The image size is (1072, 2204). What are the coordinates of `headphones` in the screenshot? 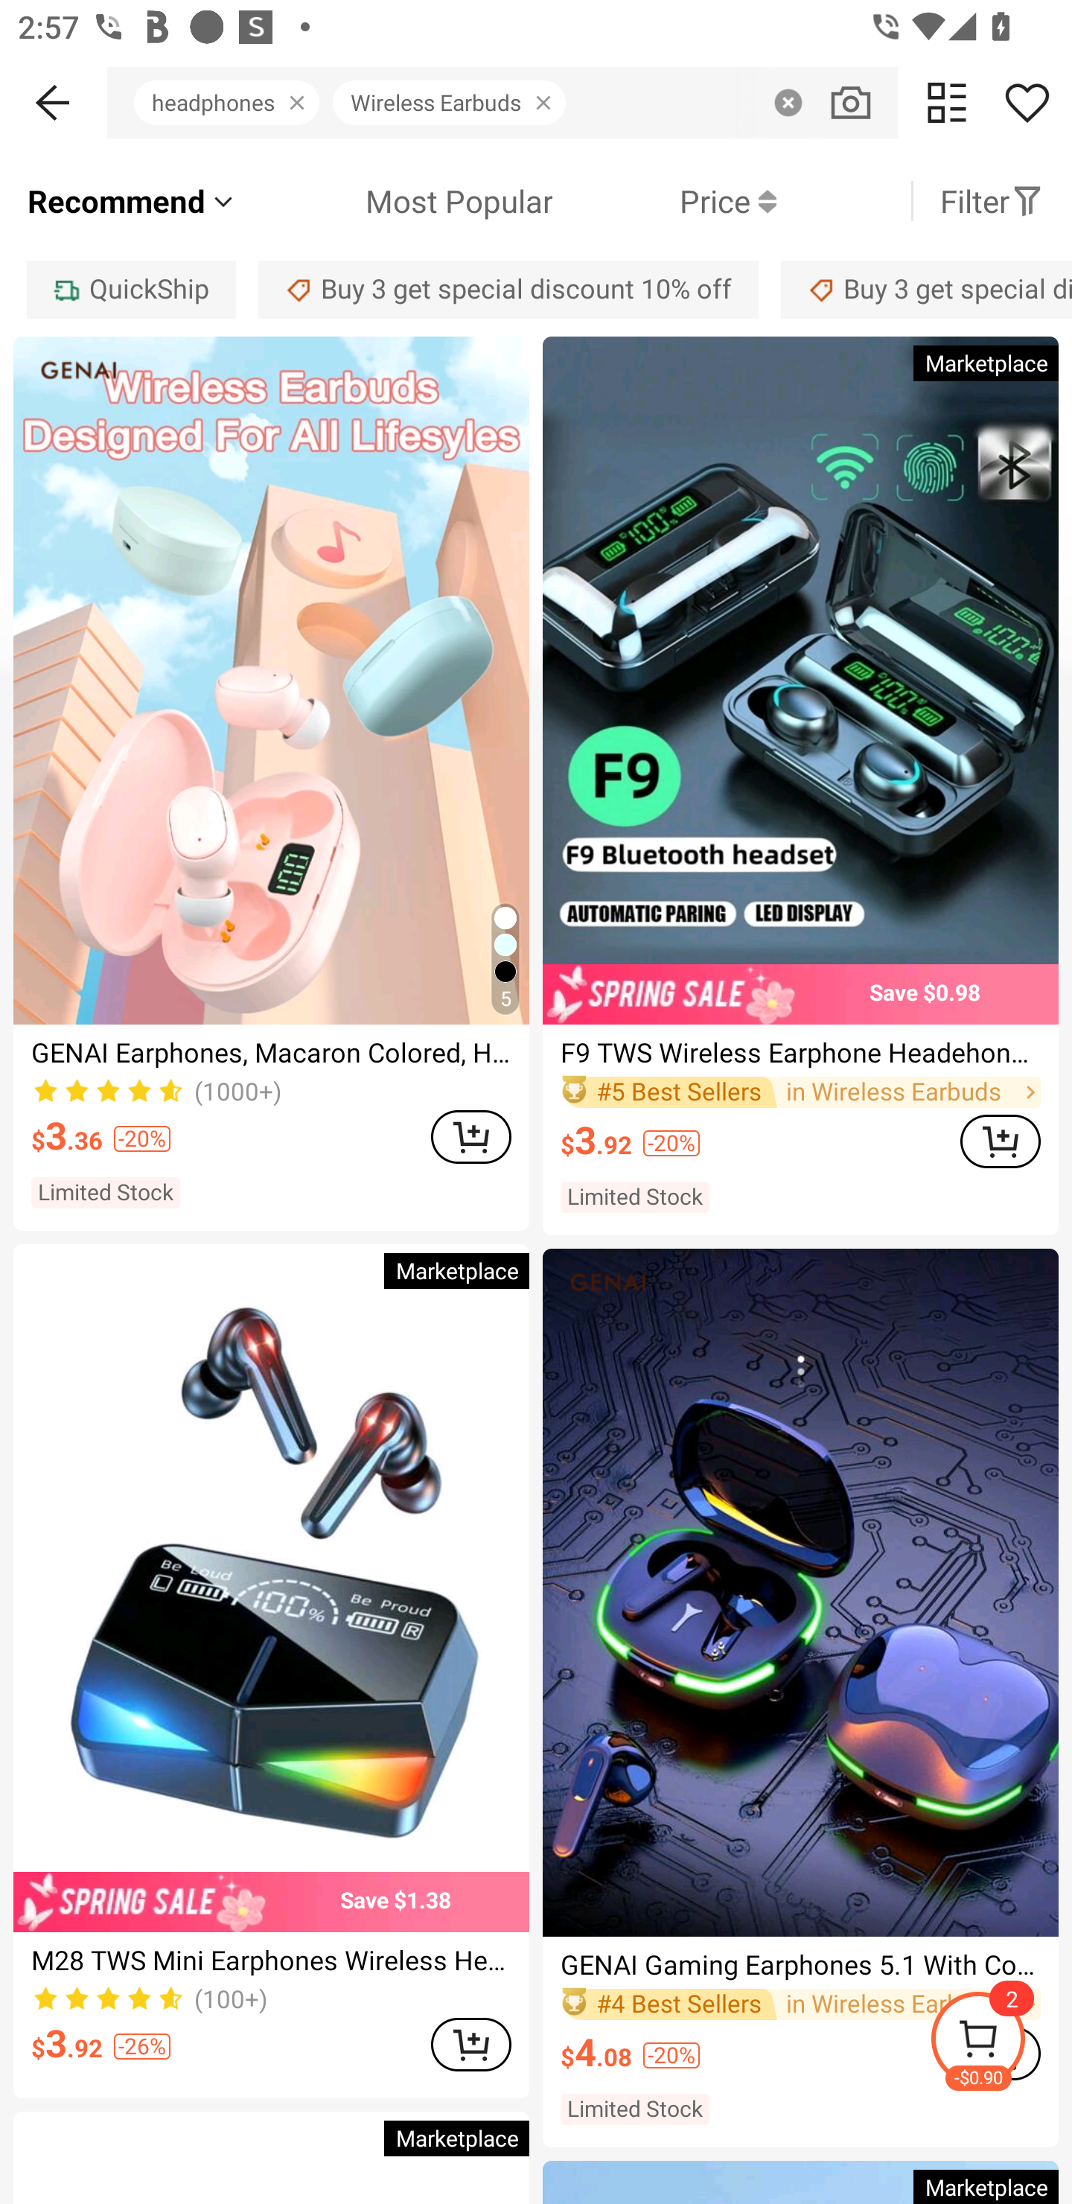 It's located at (233, 102).